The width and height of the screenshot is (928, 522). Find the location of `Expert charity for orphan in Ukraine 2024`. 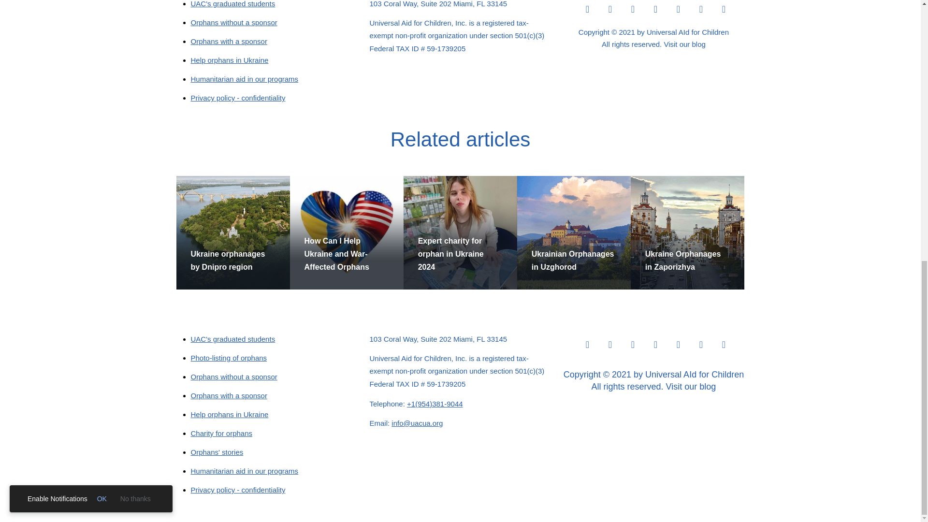

Expert charity for orphan in Ukraine 2024 is located at coordinates (450, 254).